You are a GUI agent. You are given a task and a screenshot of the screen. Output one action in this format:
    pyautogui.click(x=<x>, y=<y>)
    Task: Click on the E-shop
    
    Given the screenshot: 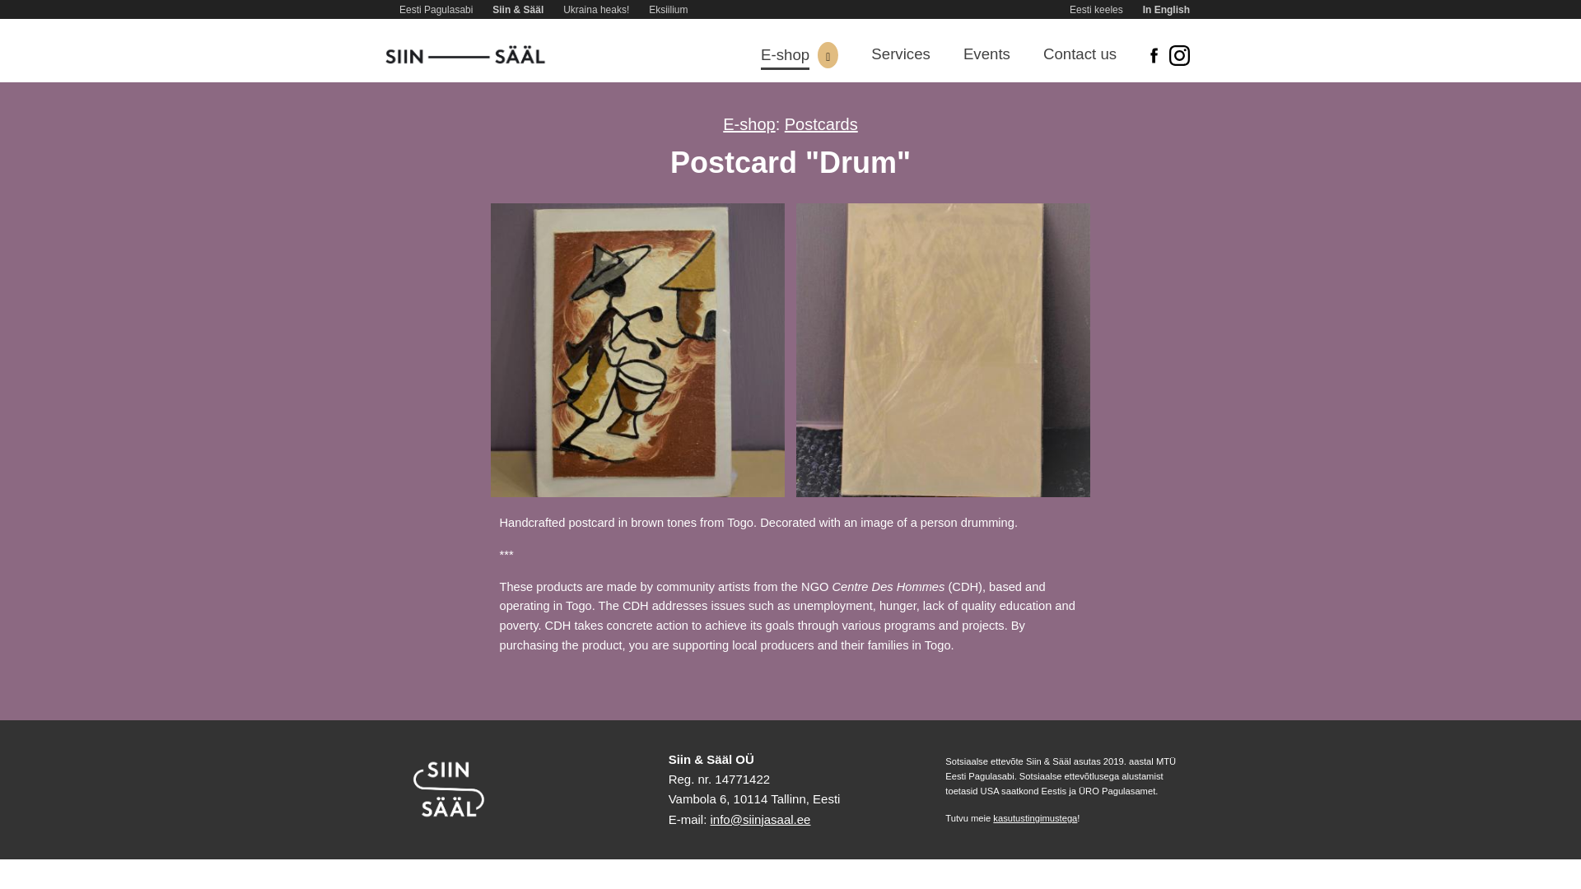 What is the action you would take?
    pyautogui.click(x=785, y=56)
    